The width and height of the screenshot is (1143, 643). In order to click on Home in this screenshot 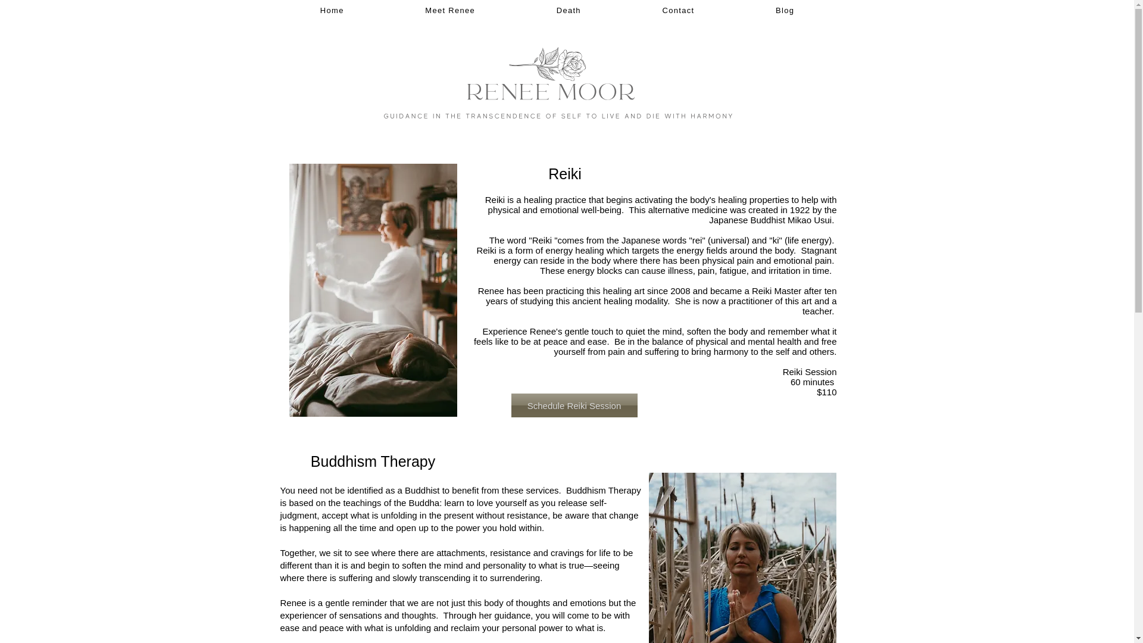, I will do `click(332, 11)`.